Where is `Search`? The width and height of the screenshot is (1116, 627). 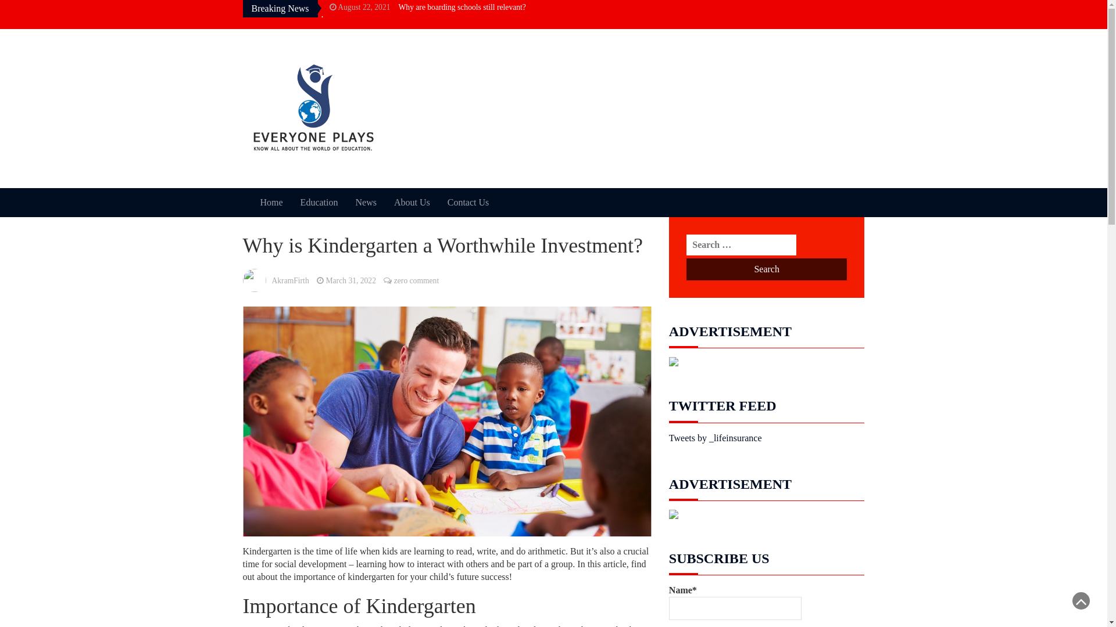 Search is located at coordinates (767, 269).